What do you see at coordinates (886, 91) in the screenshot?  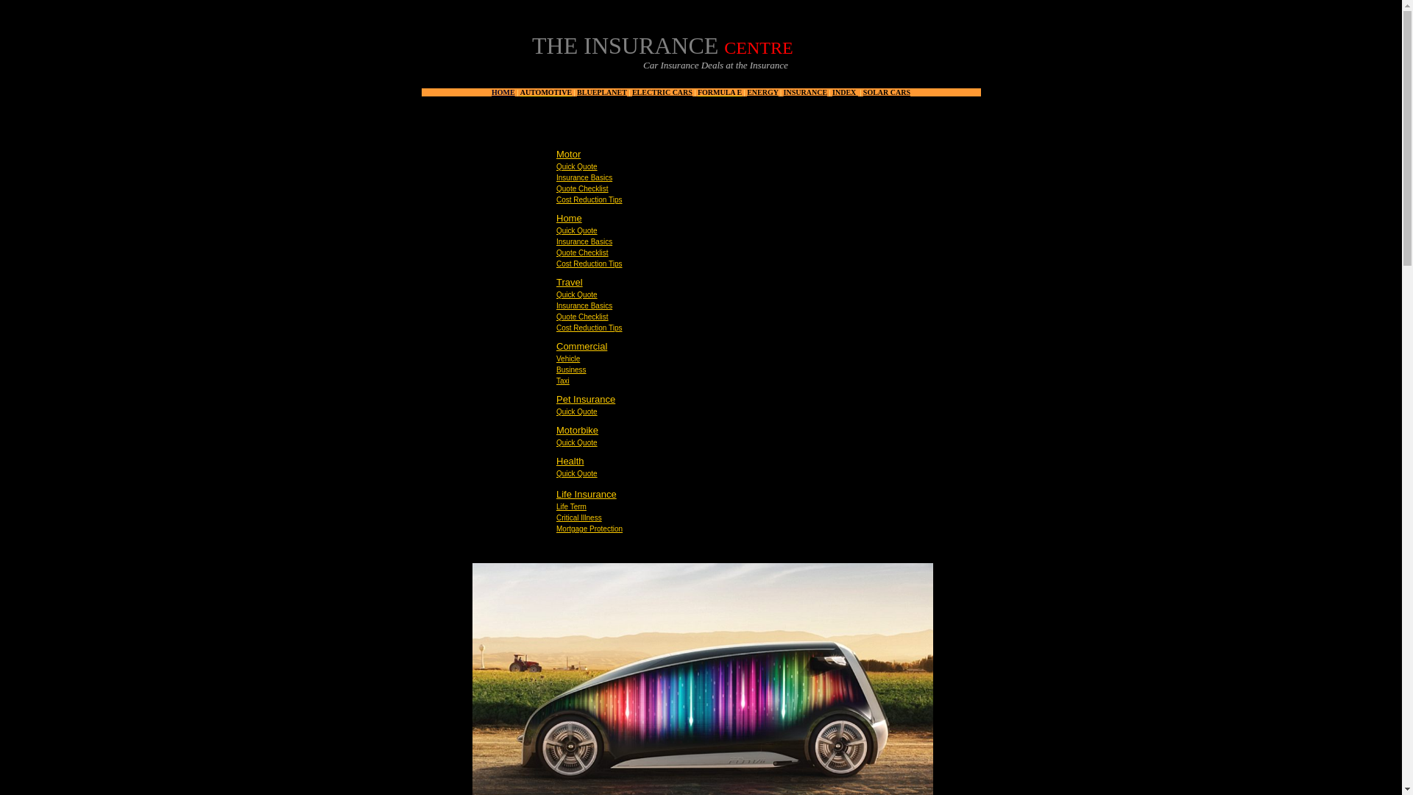 I see `SOLAR CARS` at bounding box center [886, 91].